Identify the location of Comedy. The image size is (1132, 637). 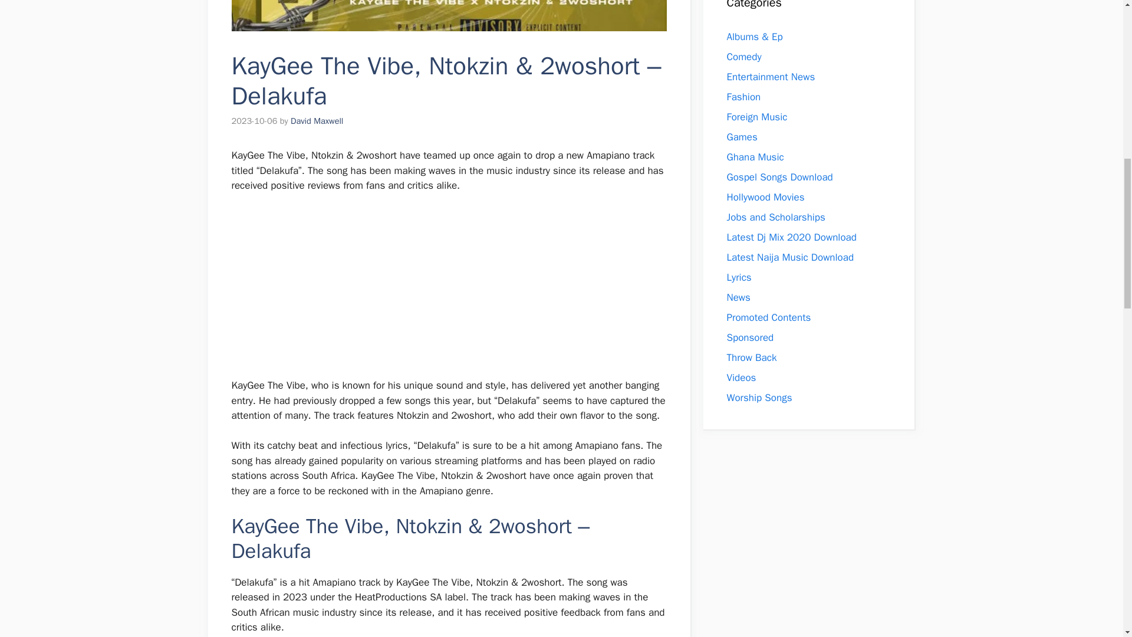
(743, 57).